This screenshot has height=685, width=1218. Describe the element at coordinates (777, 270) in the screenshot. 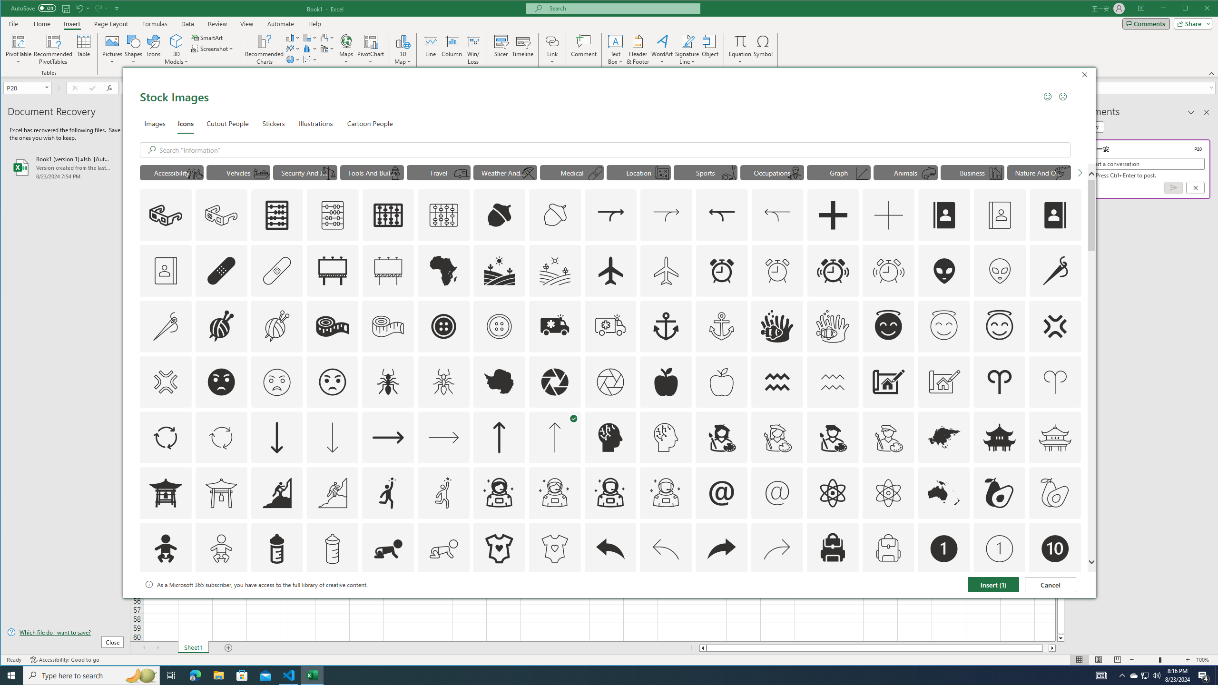

I see `AutomationID: Icons_AlarmClock_M` at that location.